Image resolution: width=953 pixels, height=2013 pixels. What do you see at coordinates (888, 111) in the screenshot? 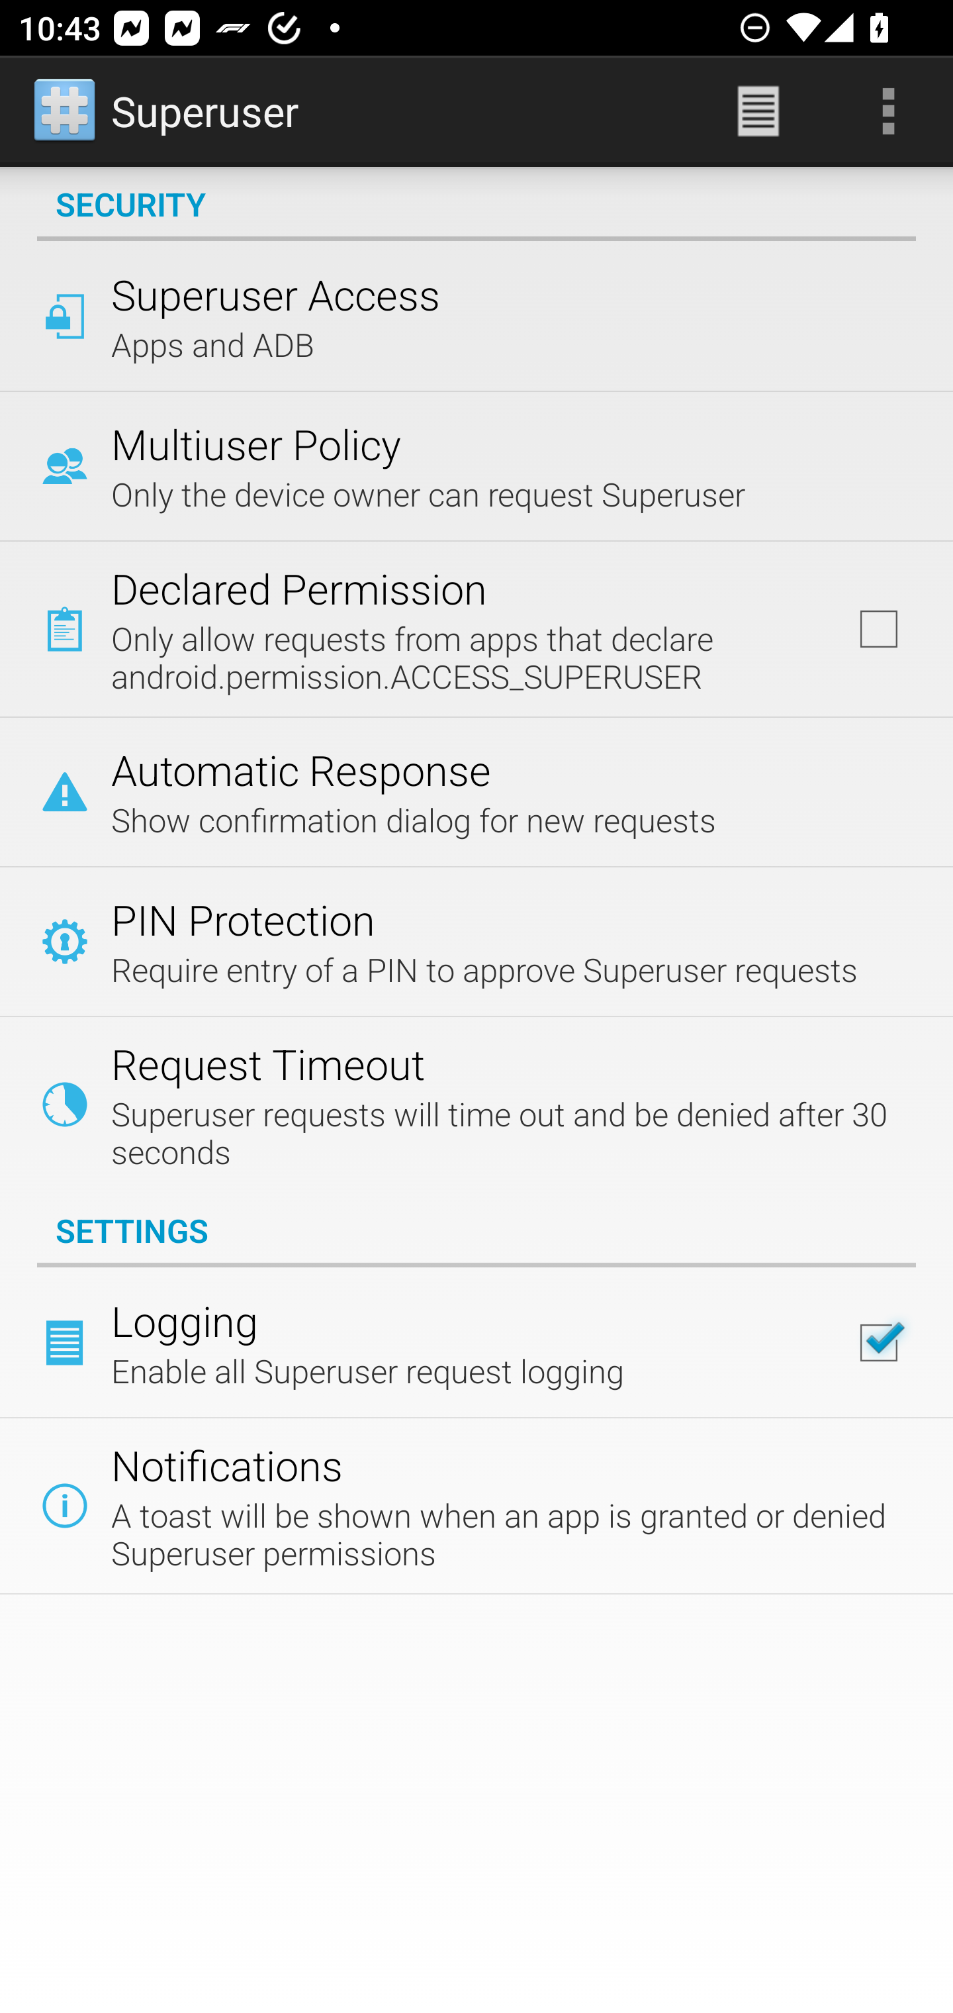
I see `More options` at bounding box center [888, 111].